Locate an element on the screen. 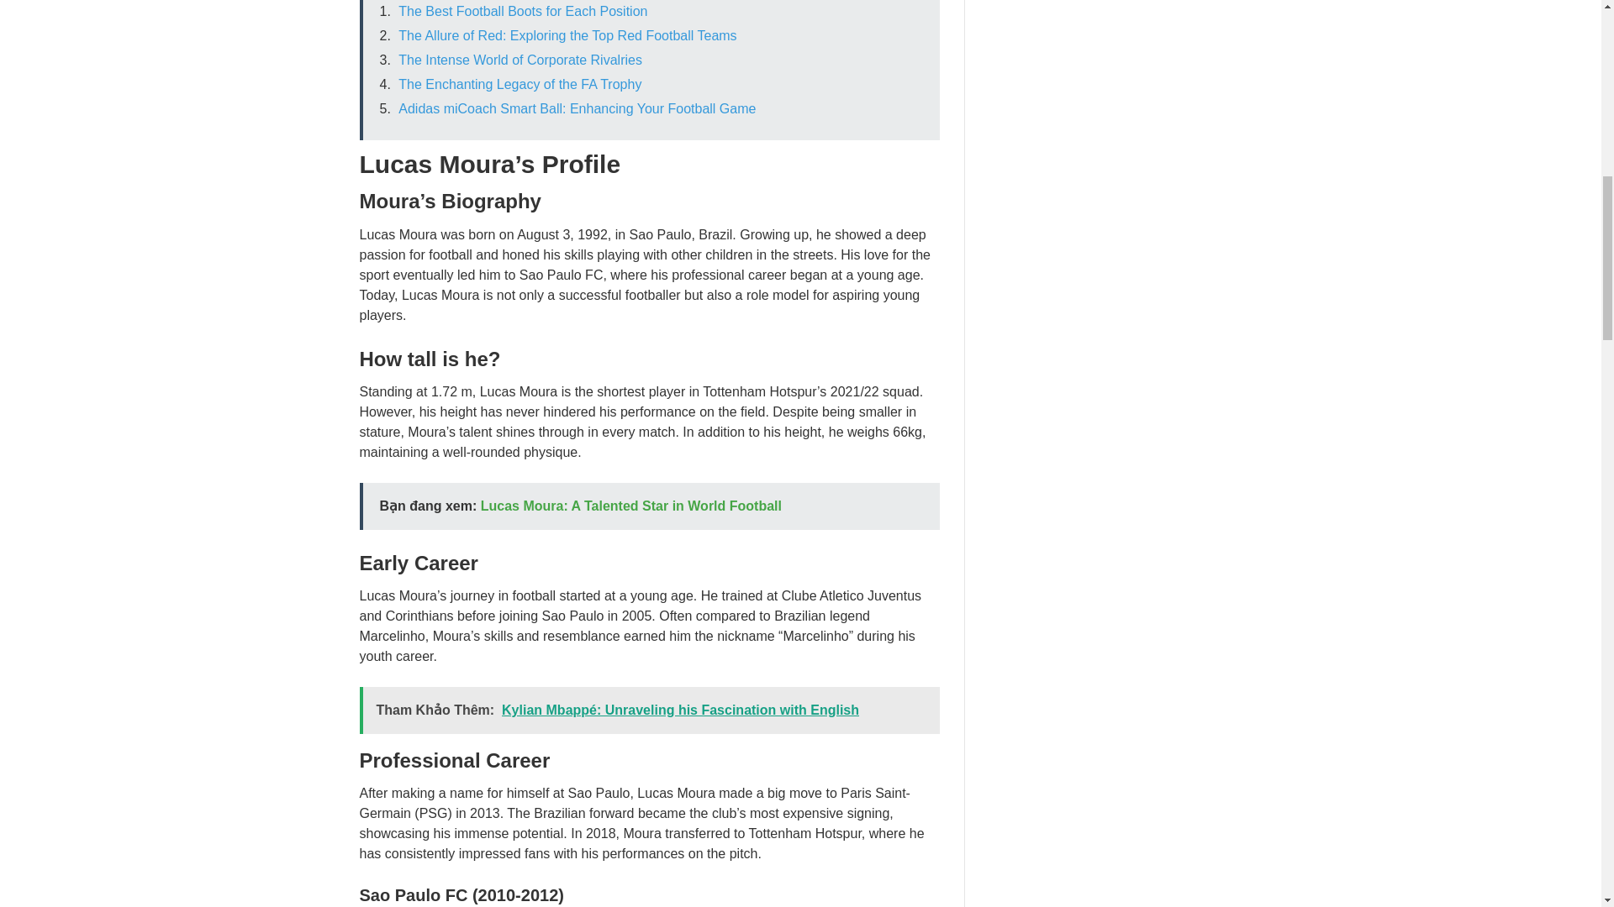 This screenshot has height=907, width=1614. Adidas miCoach Smart Ball: Enhancing Your Football Game is located at coordinates (577, 108).